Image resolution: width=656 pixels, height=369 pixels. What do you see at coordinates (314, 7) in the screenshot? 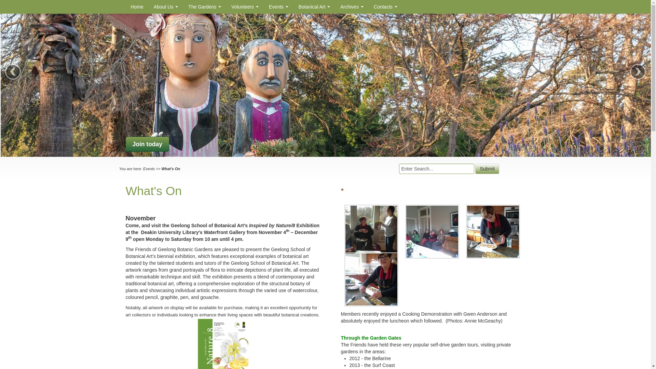
I see `Botanical Art` at bounding box center [314, 7].